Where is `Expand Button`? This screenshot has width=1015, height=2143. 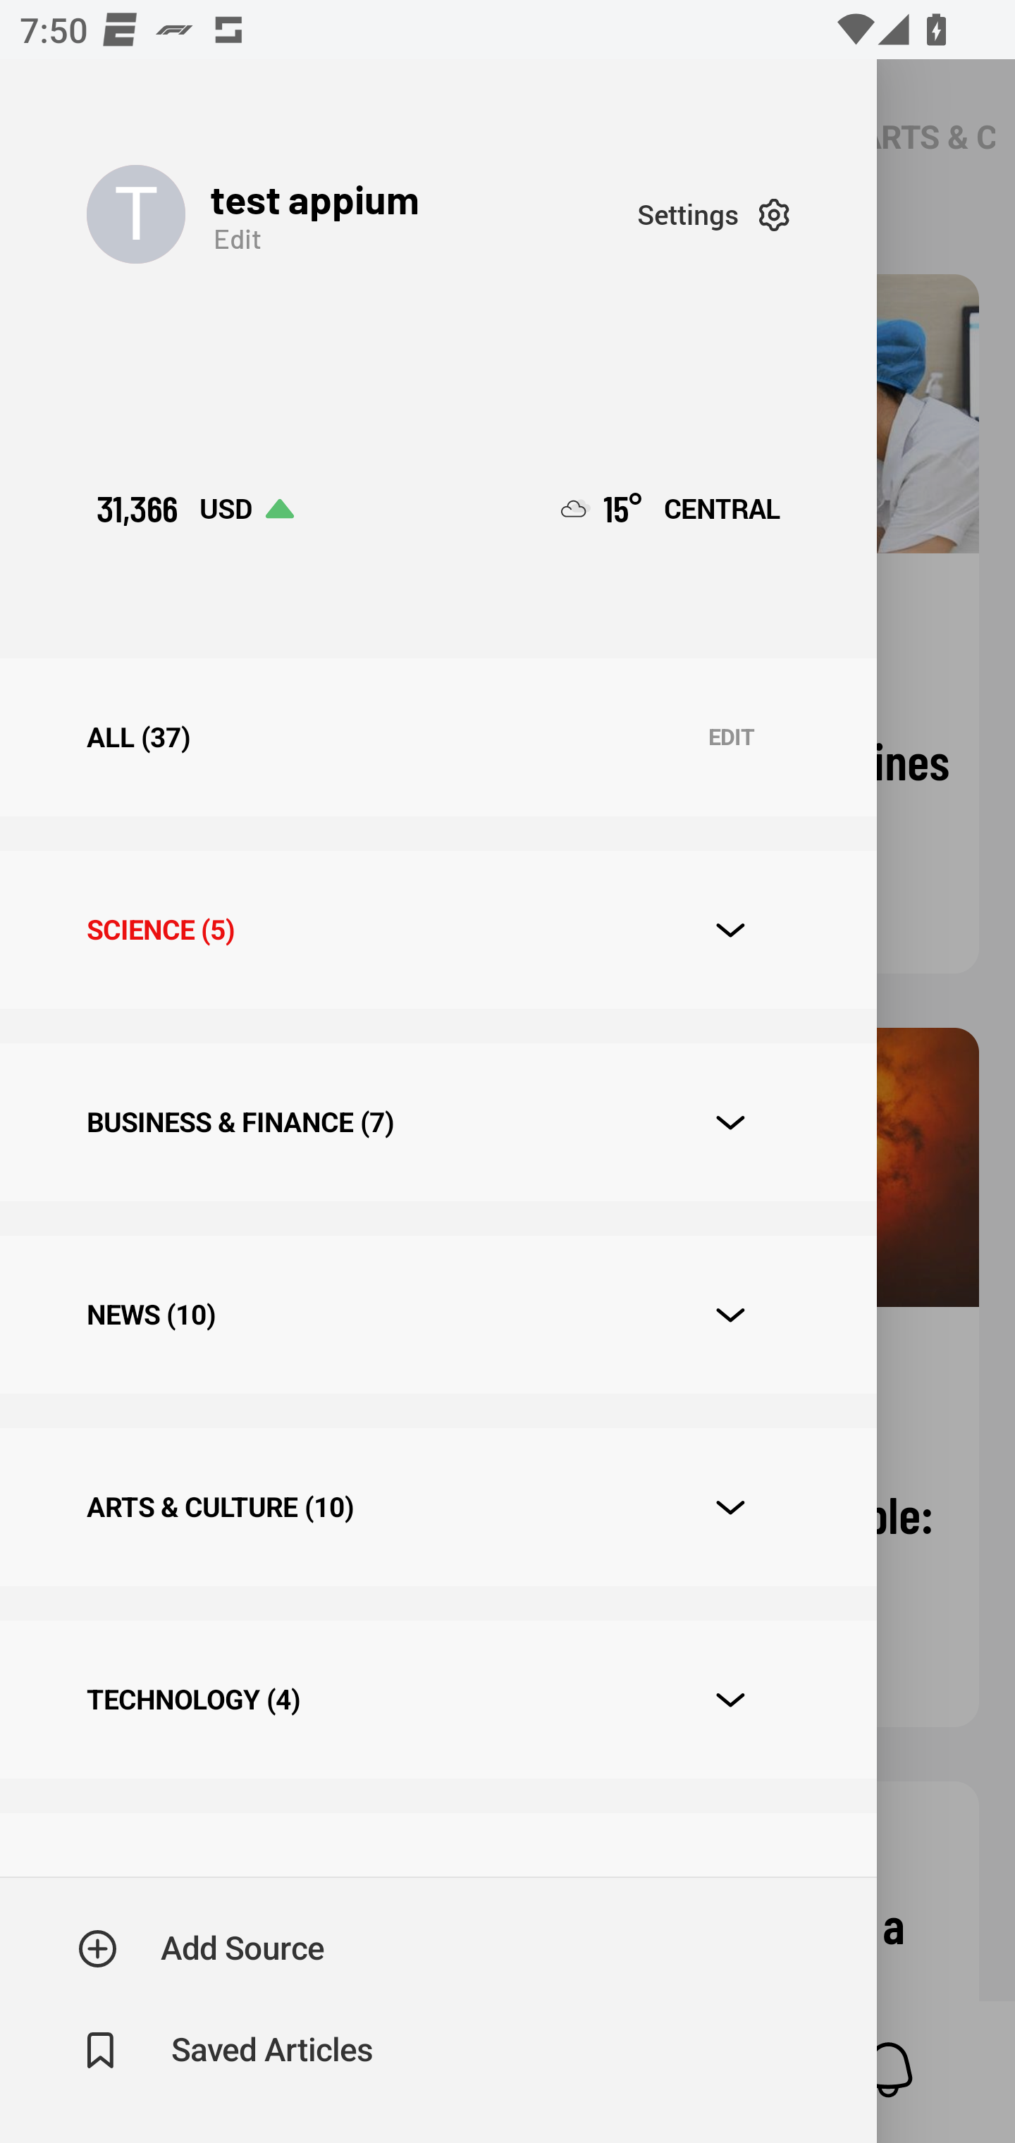 Expand Button is located at coordinates (730, 1122).